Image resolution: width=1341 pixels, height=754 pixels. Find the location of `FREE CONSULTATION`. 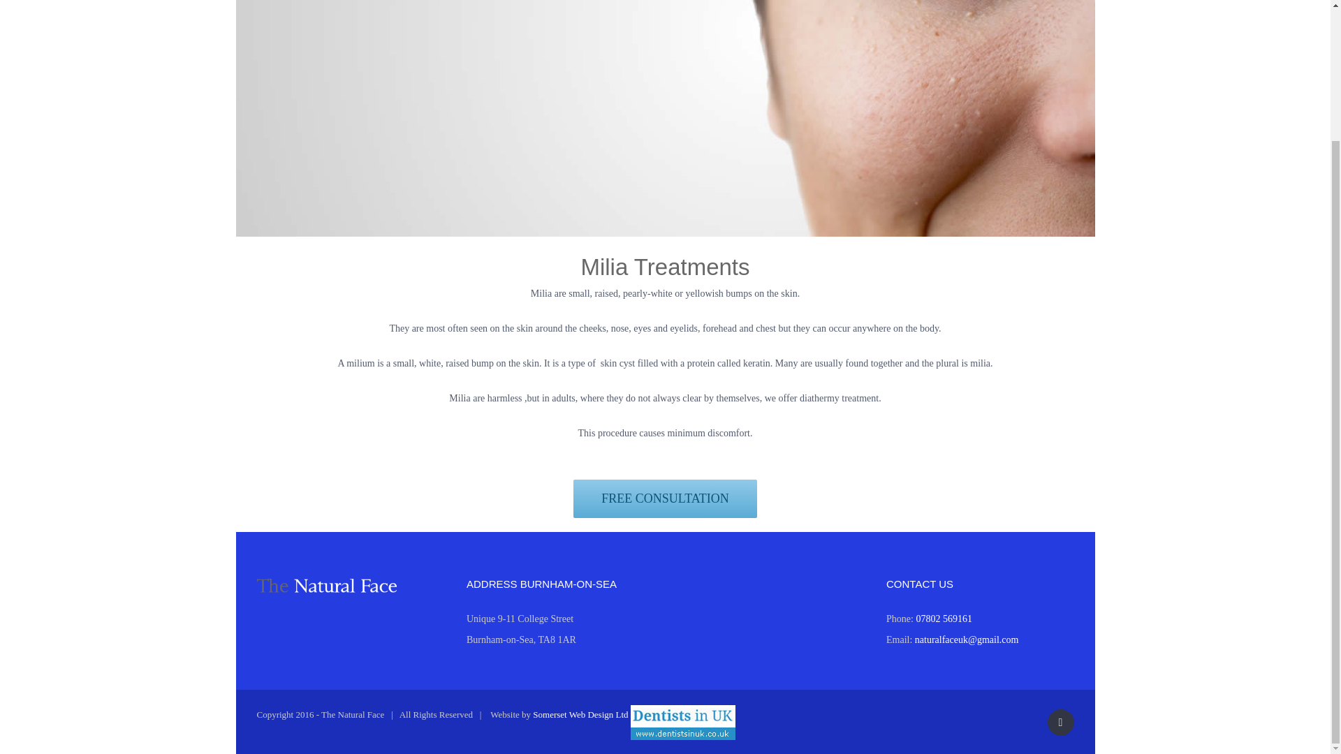

FREE CONSULTATION is located at coordinates (665, 494).